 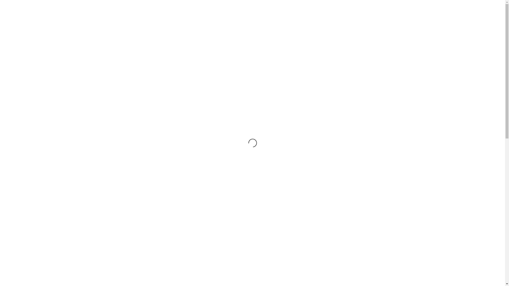 What do you see at coordinates (365, 227) in the screenshot?
I see `Glass Flower Holder` at bounding box center [365, 227].